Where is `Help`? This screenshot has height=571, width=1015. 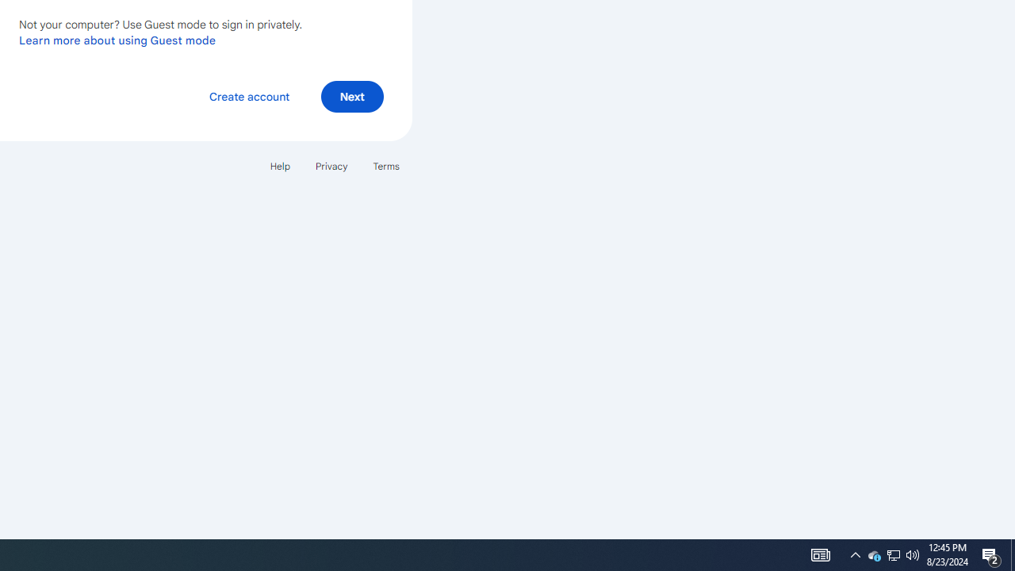 Help is located at coordinates (279, 167).